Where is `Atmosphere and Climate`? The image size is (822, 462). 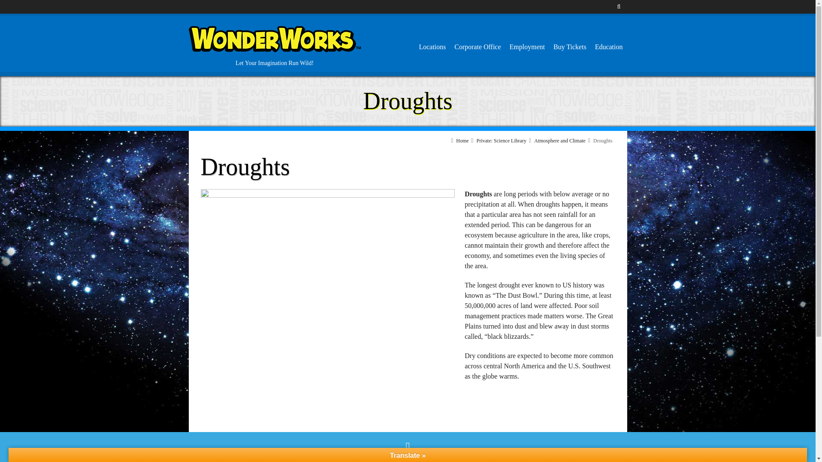
Atmosphere and Climate is located at coordinates (560, 140).